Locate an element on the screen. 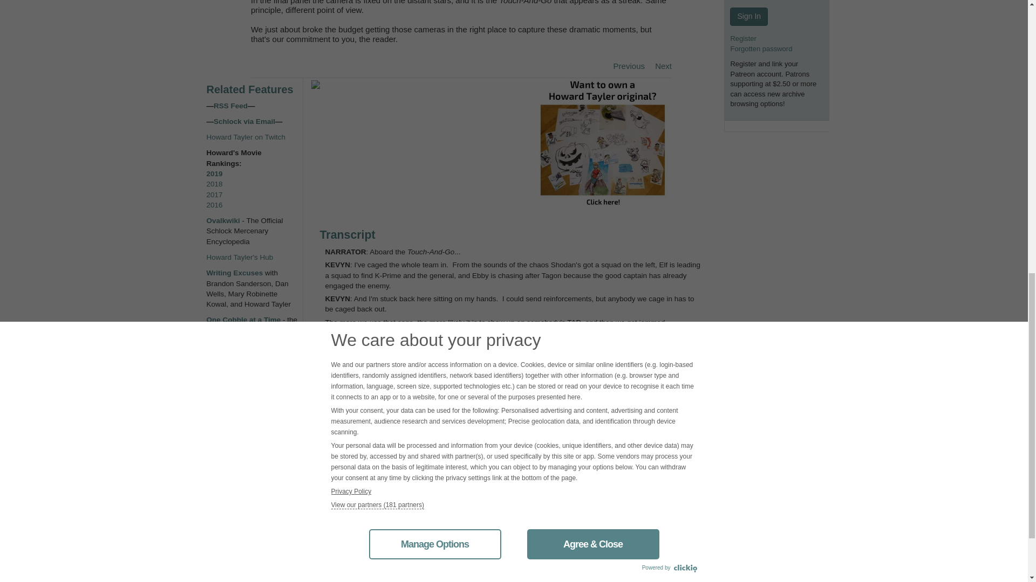 This screenshot has width=1036, height=582. Schlock Mercenary Discussion is located at coordinates (237, 425).